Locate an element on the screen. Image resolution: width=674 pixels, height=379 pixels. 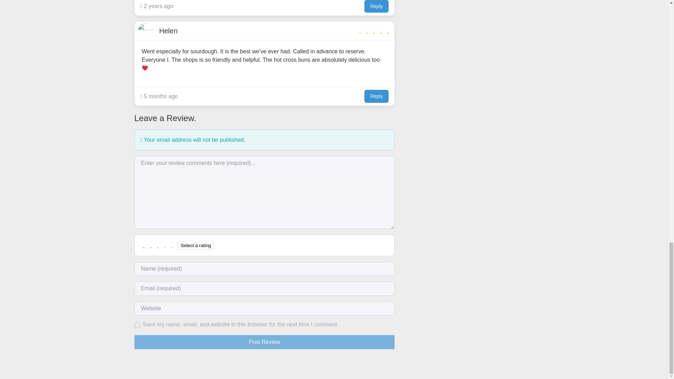
Terrible is located at coordinates (144, 245).